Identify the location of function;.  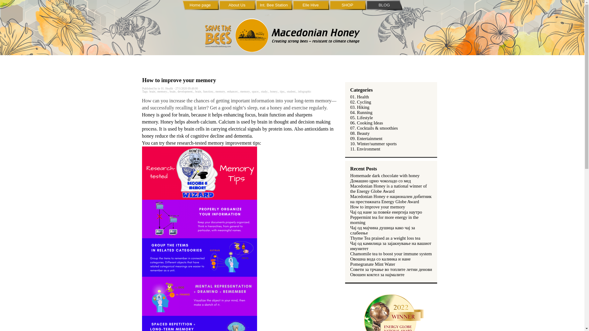
(208, 91).